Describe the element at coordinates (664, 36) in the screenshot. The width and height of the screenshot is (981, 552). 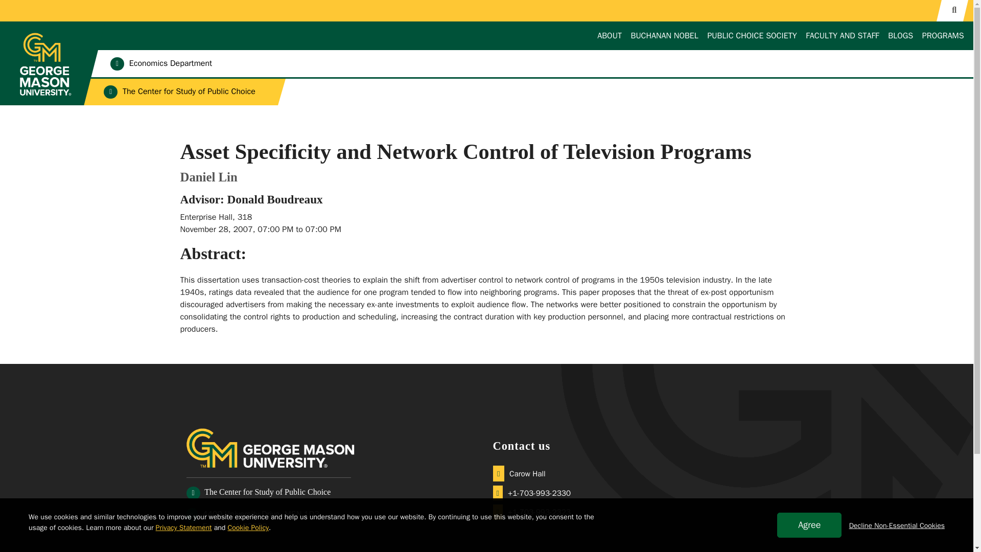
I see `Buchanan Nobel` at that location.